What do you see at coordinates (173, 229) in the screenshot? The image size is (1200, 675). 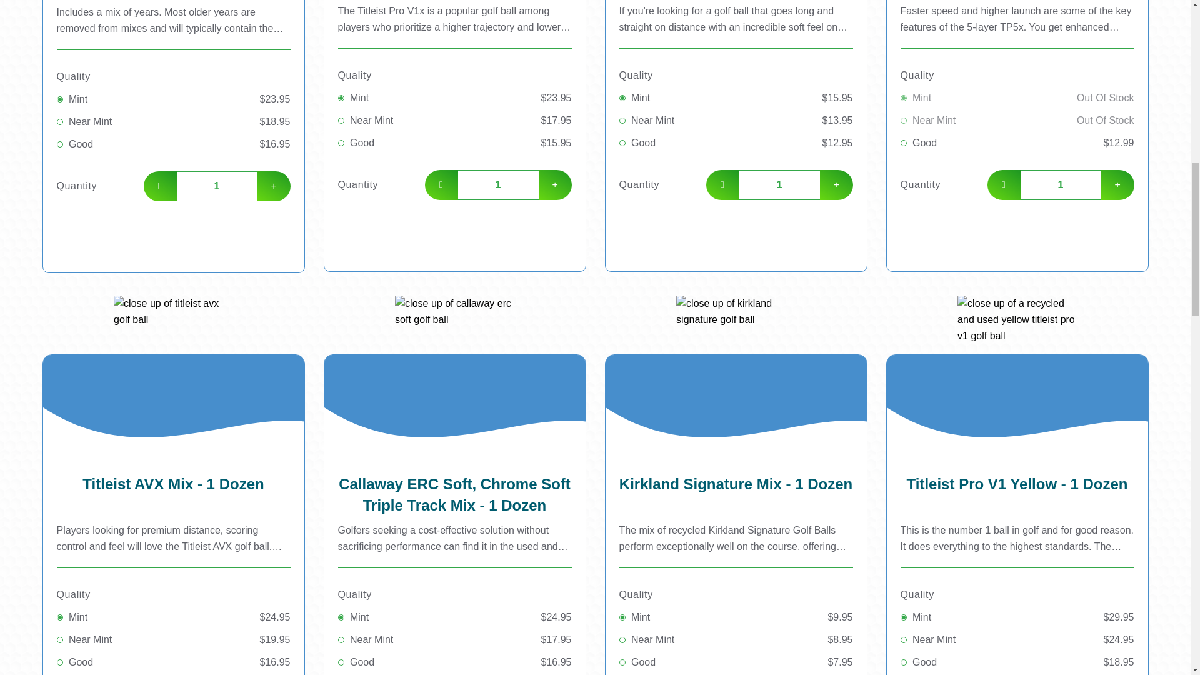 I see `Add to Cart` at bounding box center [173, 229].